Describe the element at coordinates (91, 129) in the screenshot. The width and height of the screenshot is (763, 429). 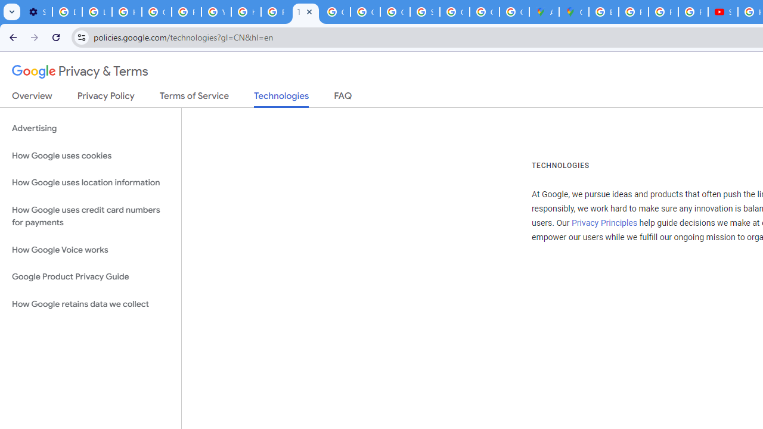
I see `Advertising` at that location.